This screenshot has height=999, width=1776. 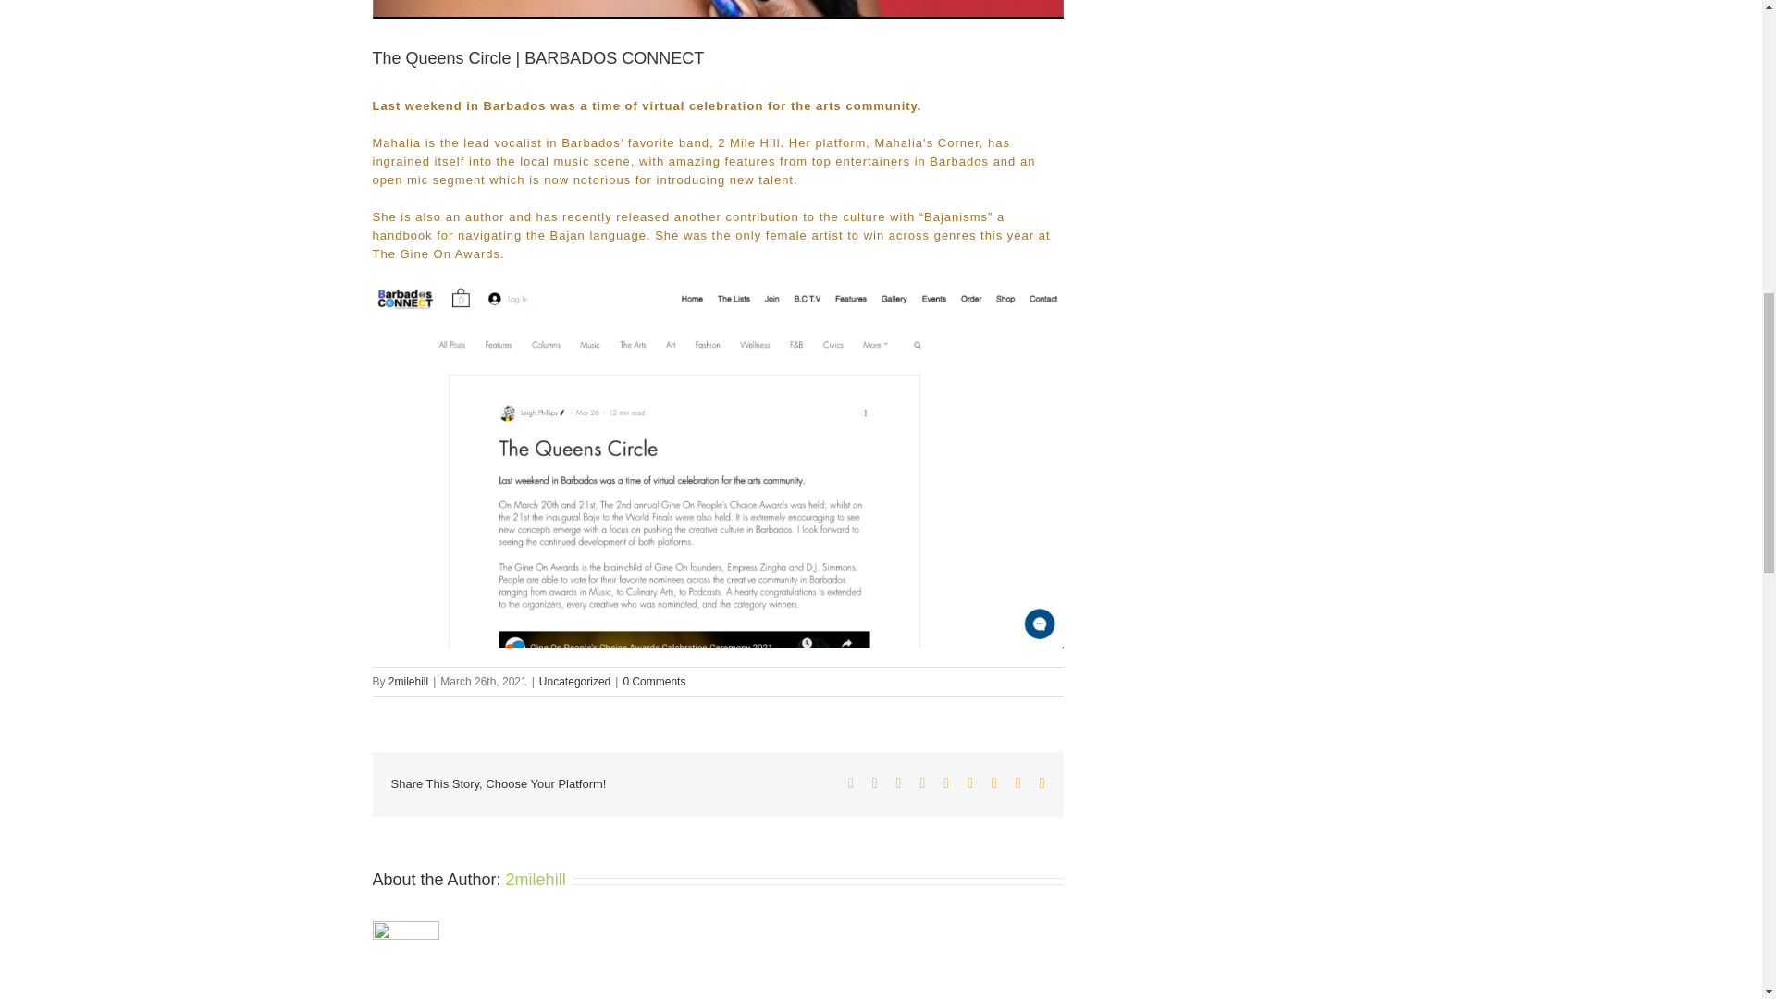 What do you see at coordinates (654, 682) in the screenshot?
I see `0 Comments` at bounding box center [654, 682].